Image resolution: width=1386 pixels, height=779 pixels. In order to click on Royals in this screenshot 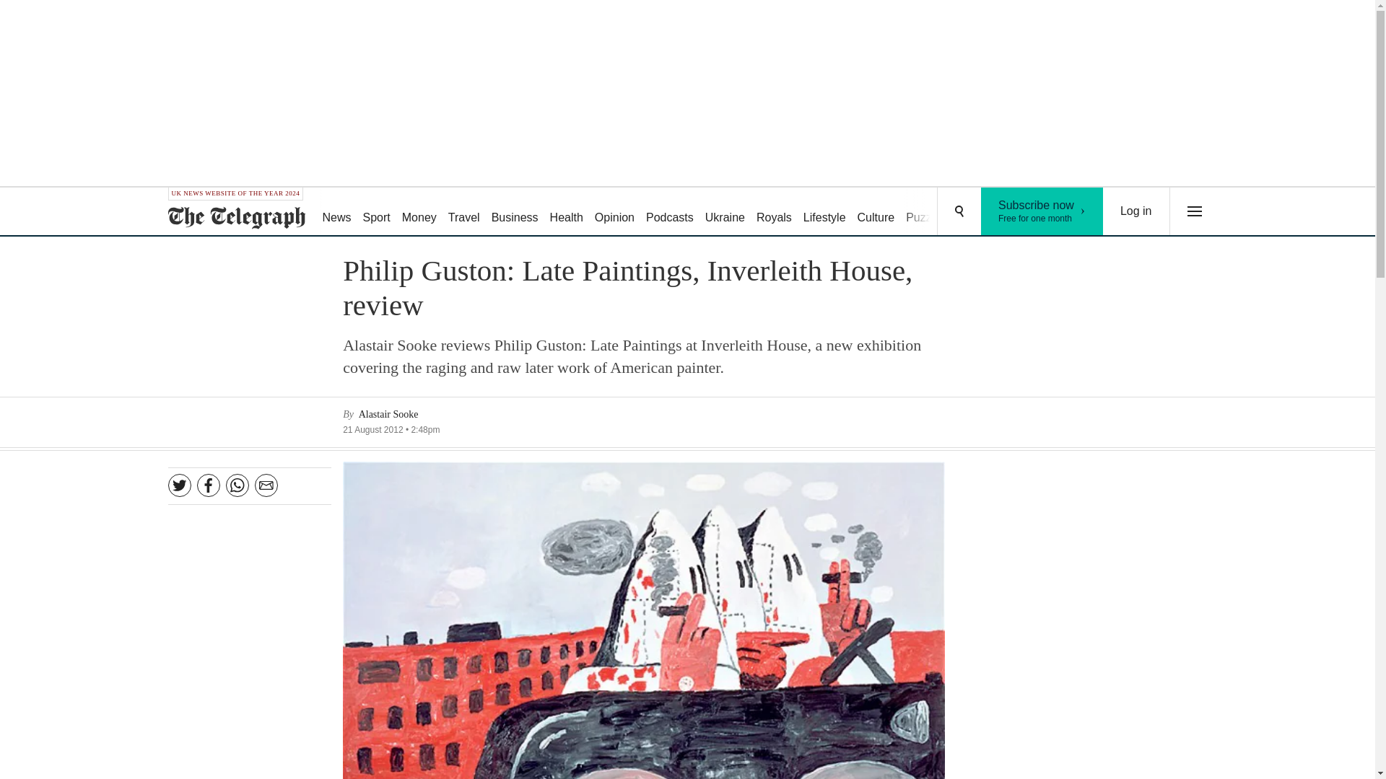, I will do `click(774, 212)`.